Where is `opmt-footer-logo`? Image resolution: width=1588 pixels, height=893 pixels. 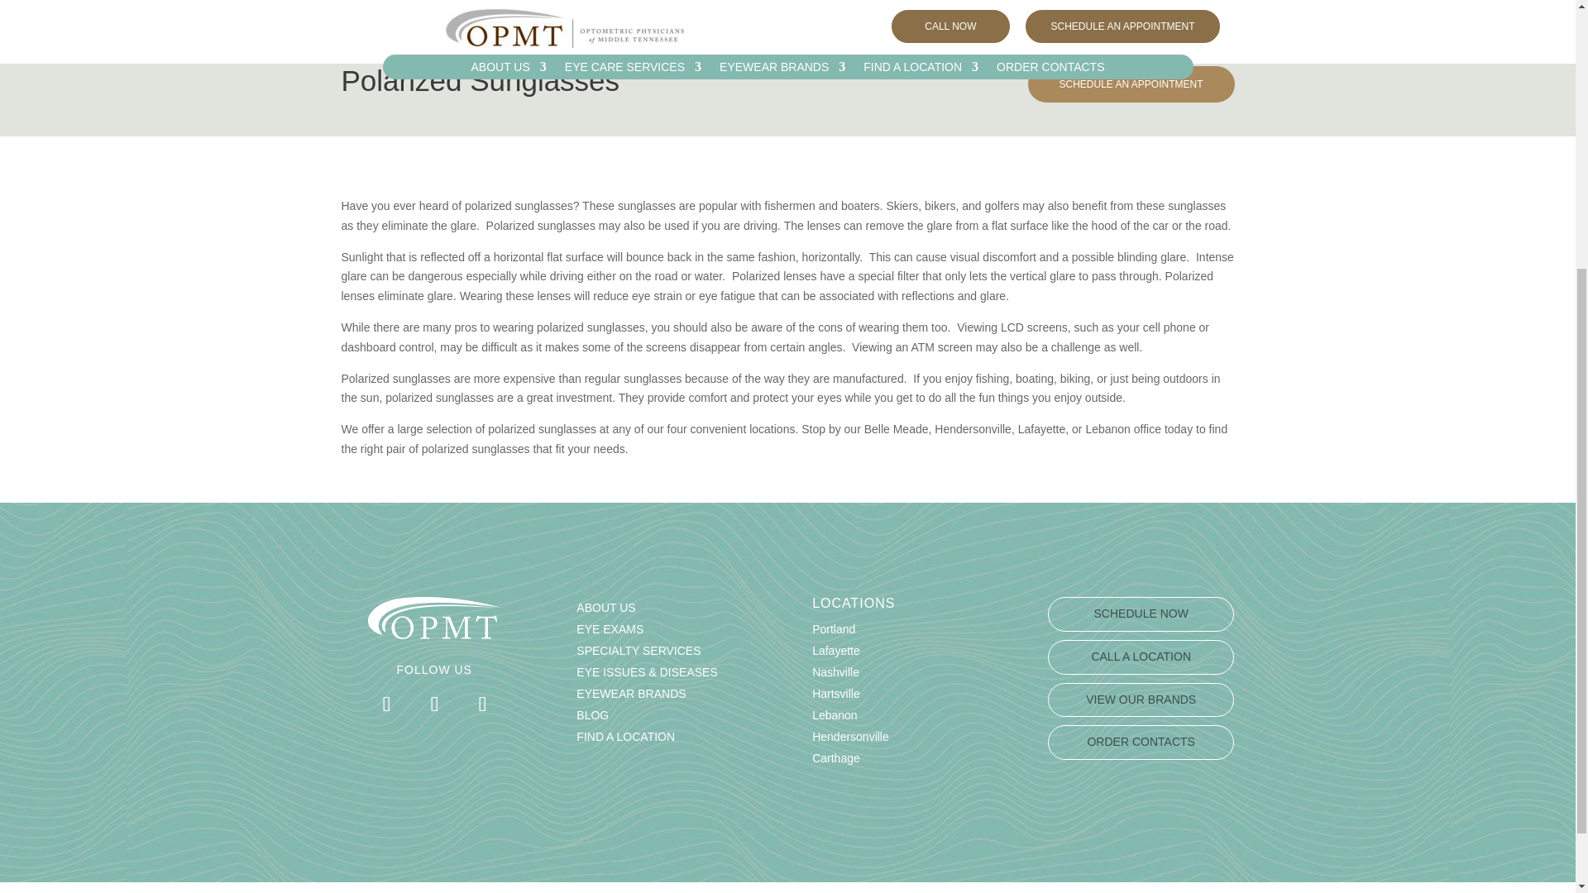 opmt-footer-logo is located at coordinates (433, 618).